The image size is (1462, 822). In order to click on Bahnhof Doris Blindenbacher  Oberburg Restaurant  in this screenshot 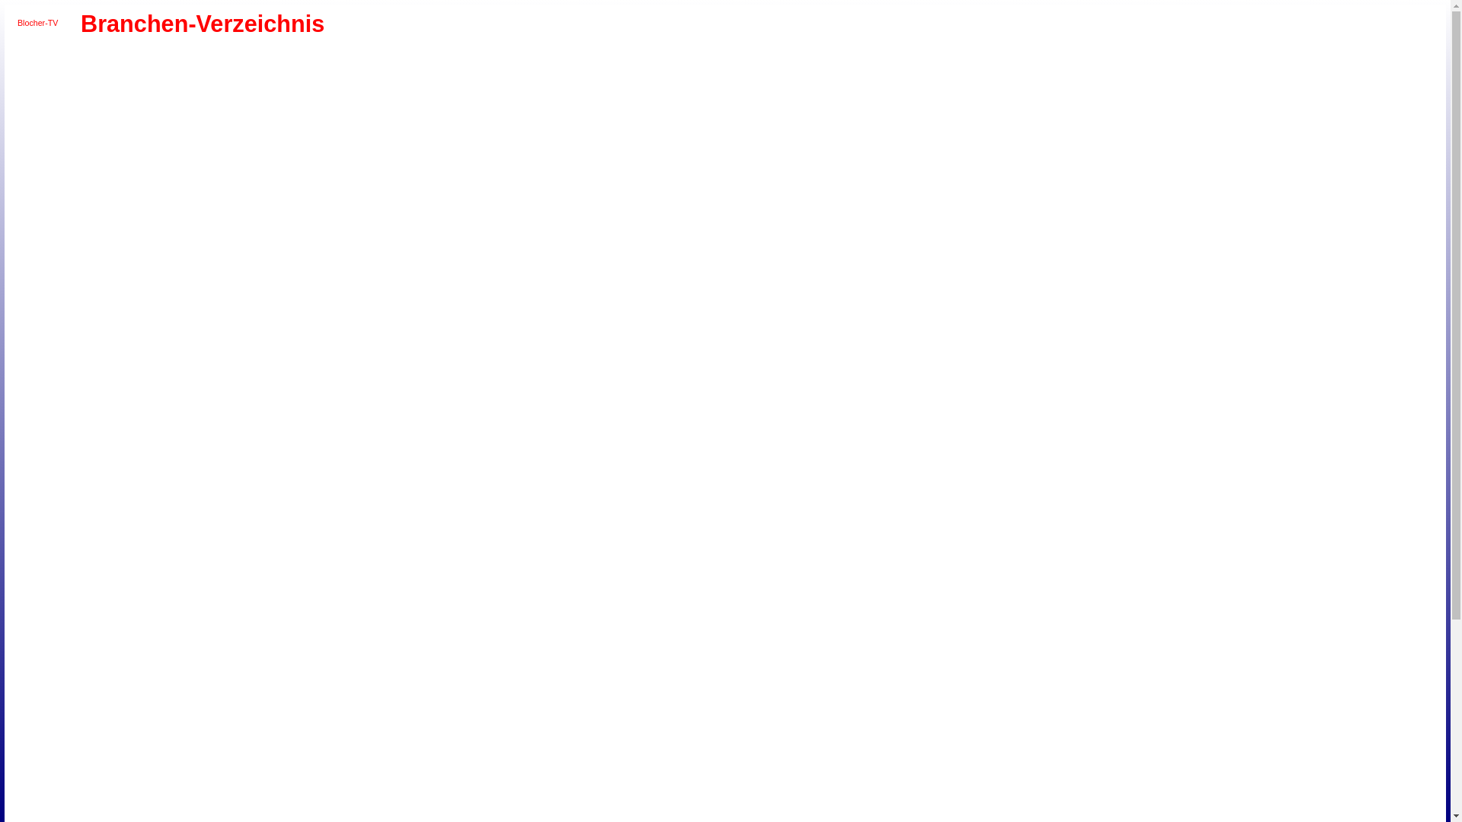, I will do `click(159, 656)`.